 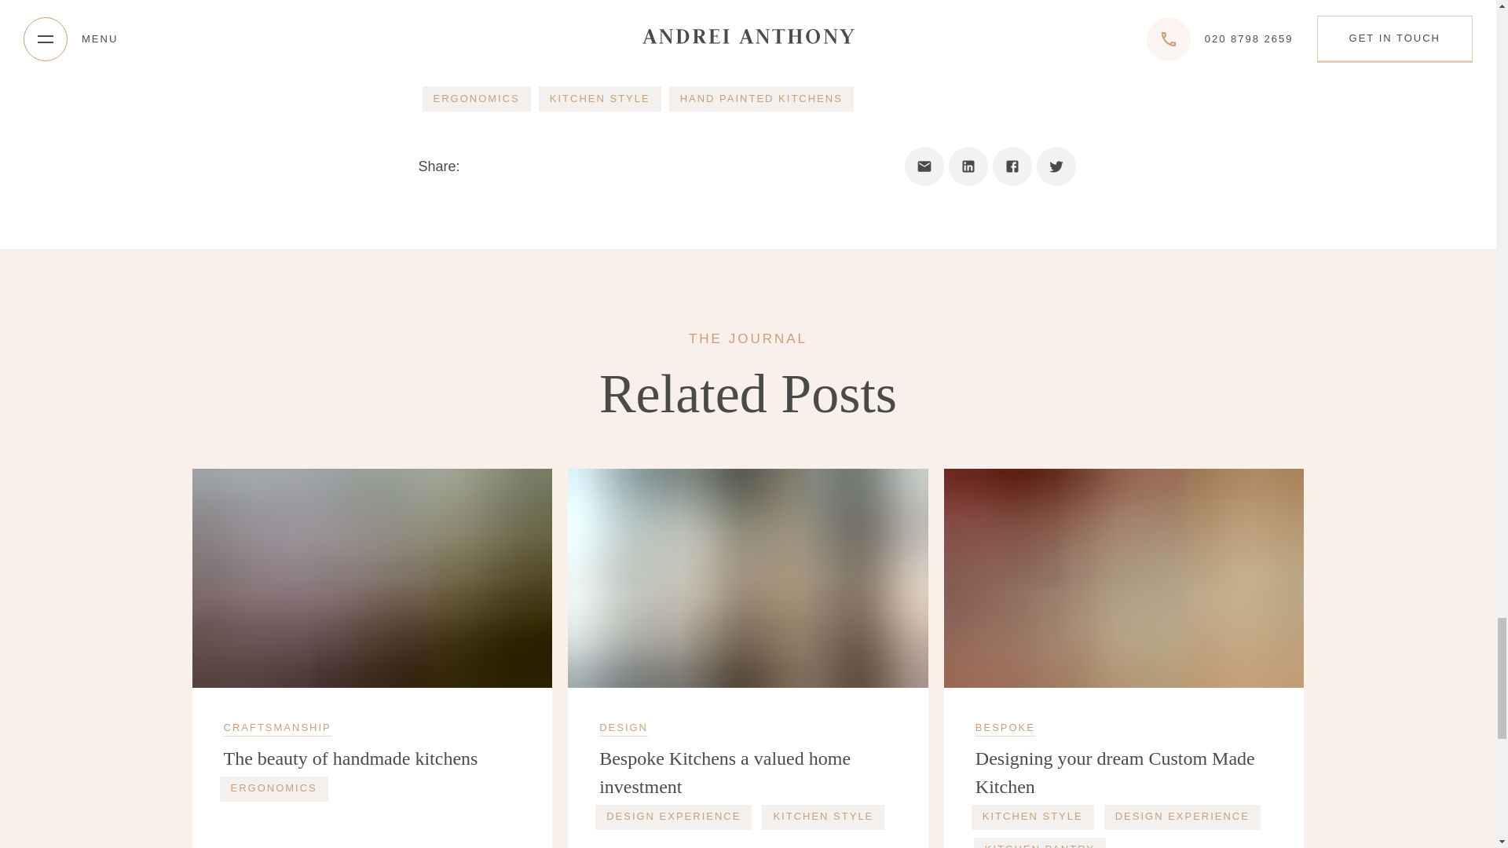 I want to click on The beauty of handmade kitchens, so click(x=372, y=758).